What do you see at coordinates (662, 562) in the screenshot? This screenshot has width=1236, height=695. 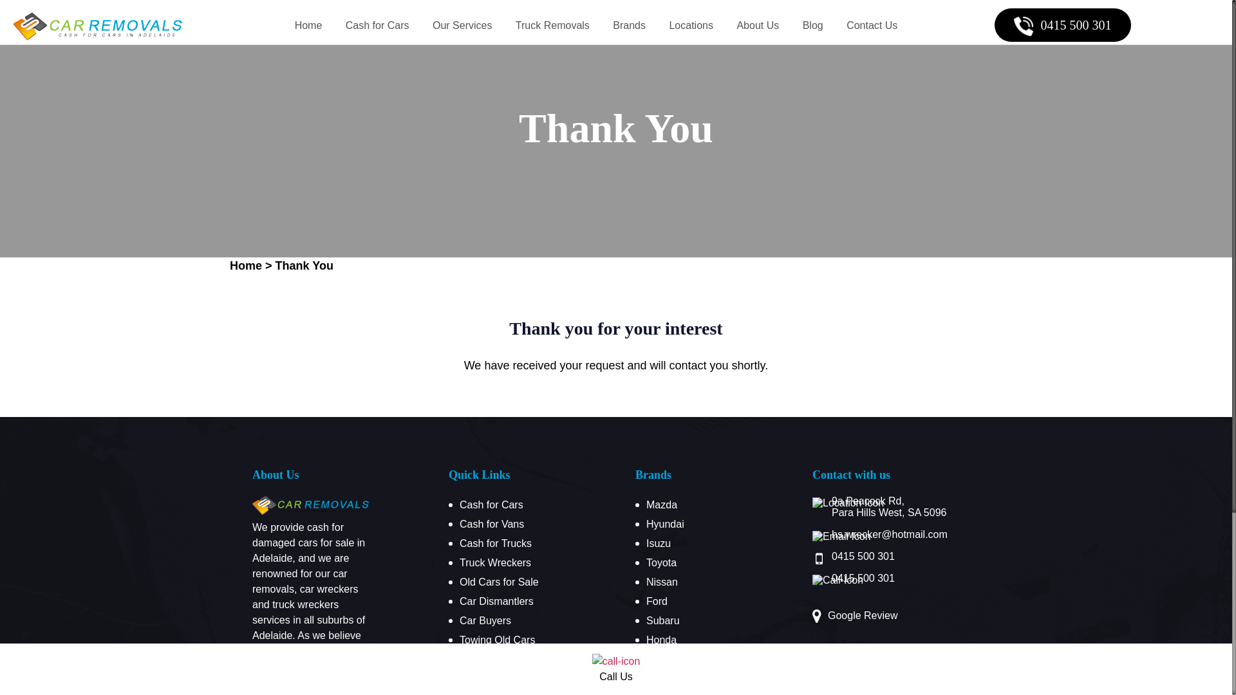 I see `Toyota` at bounding box center [662, 562].